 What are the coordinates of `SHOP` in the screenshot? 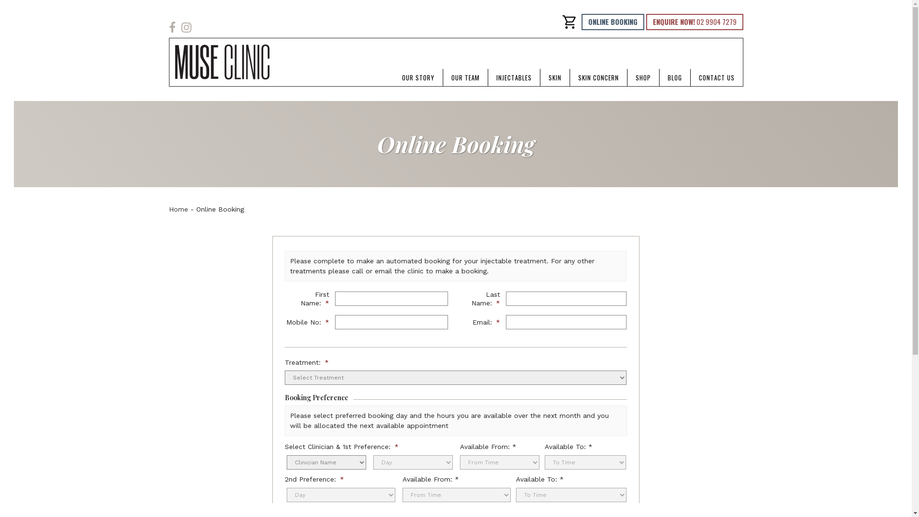 It's located at (643, 78).